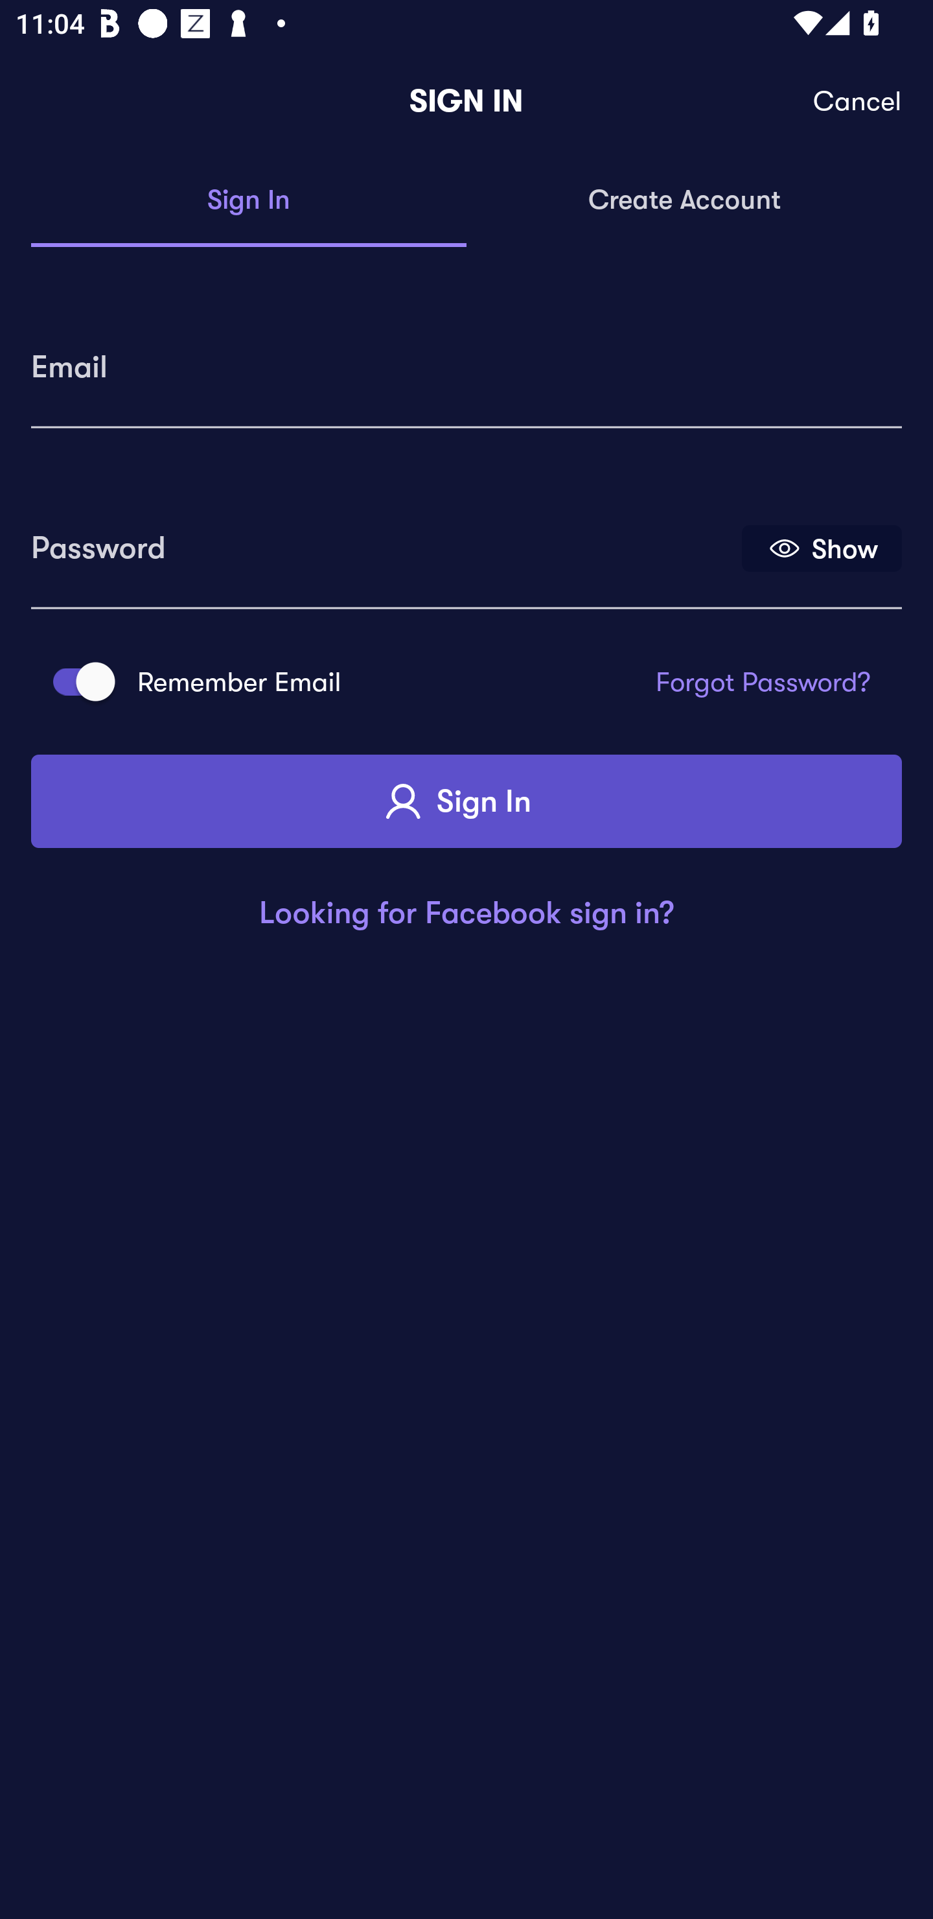 The height and width of the screenshot is (1919, 933). I want to click on Password, so click(384, 540).